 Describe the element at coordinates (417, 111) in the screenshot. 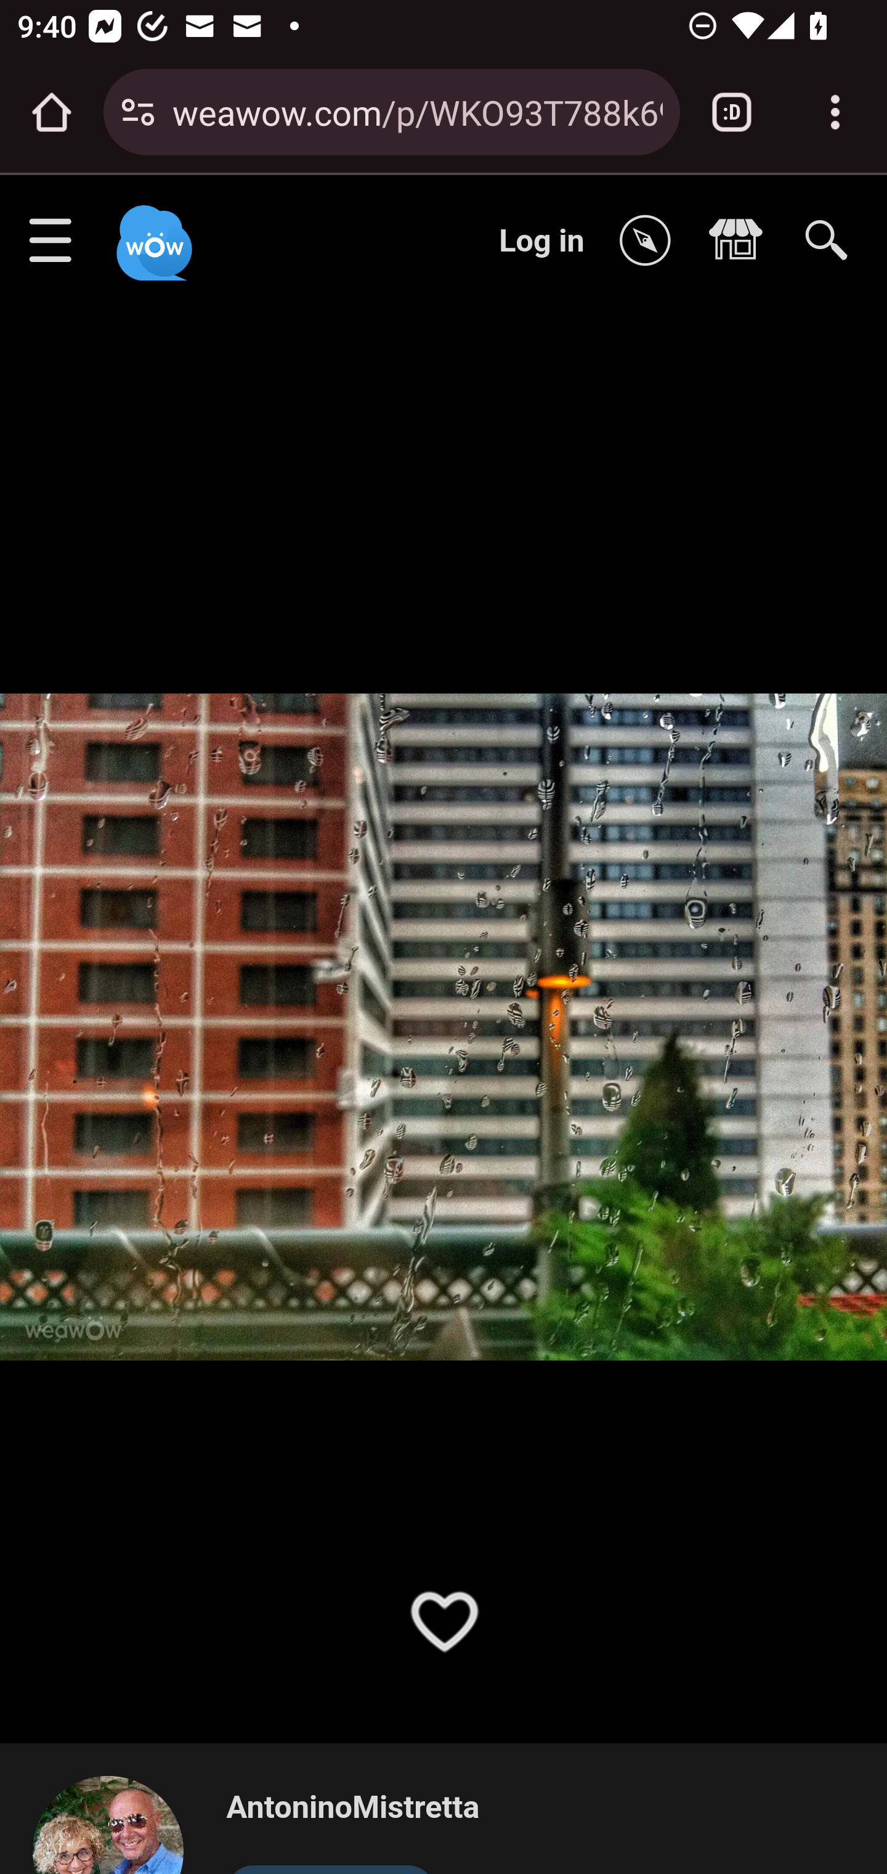

I see `weawow.com/p/WKO93T788k690724` at that location.